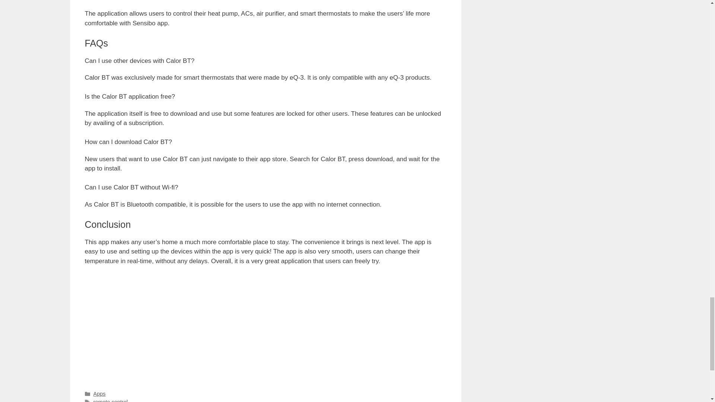 This screenshot has width=715, height=402. What do you see at coordinates (111, 401) in the screenshot?
I see `remote control` at bounding box center [111, 401].